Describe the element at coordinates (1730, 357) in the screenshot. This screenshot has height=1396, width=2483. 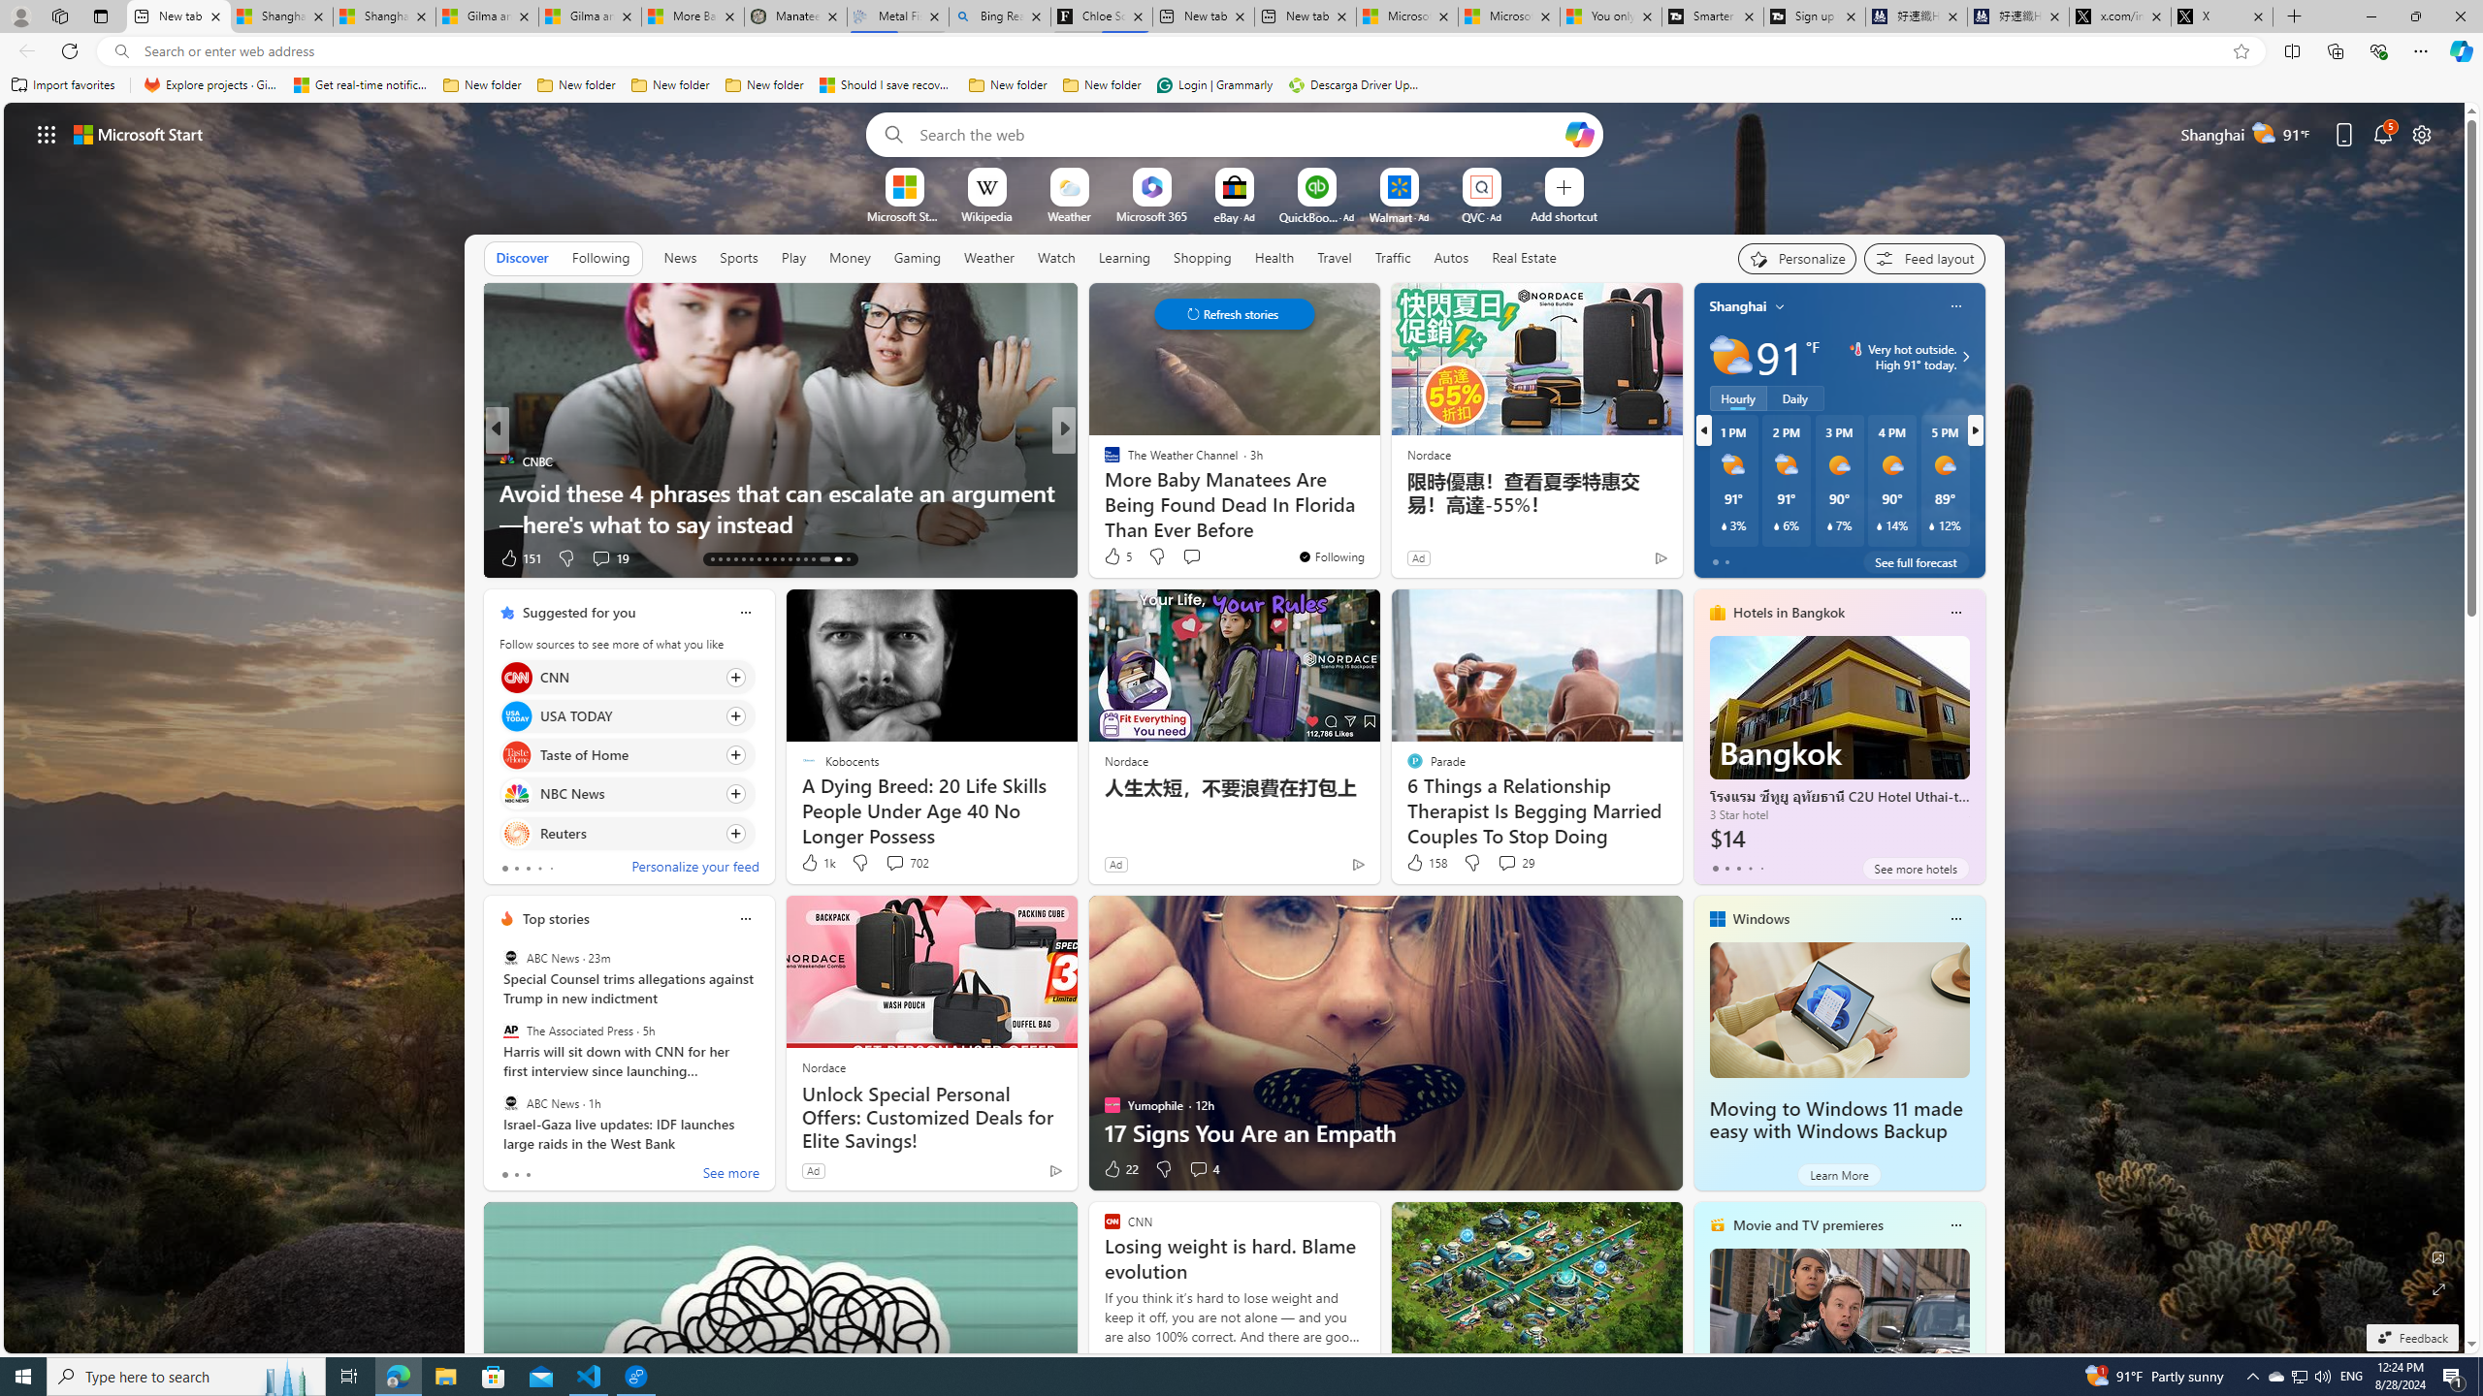
I see `Partly sunny` at that location.